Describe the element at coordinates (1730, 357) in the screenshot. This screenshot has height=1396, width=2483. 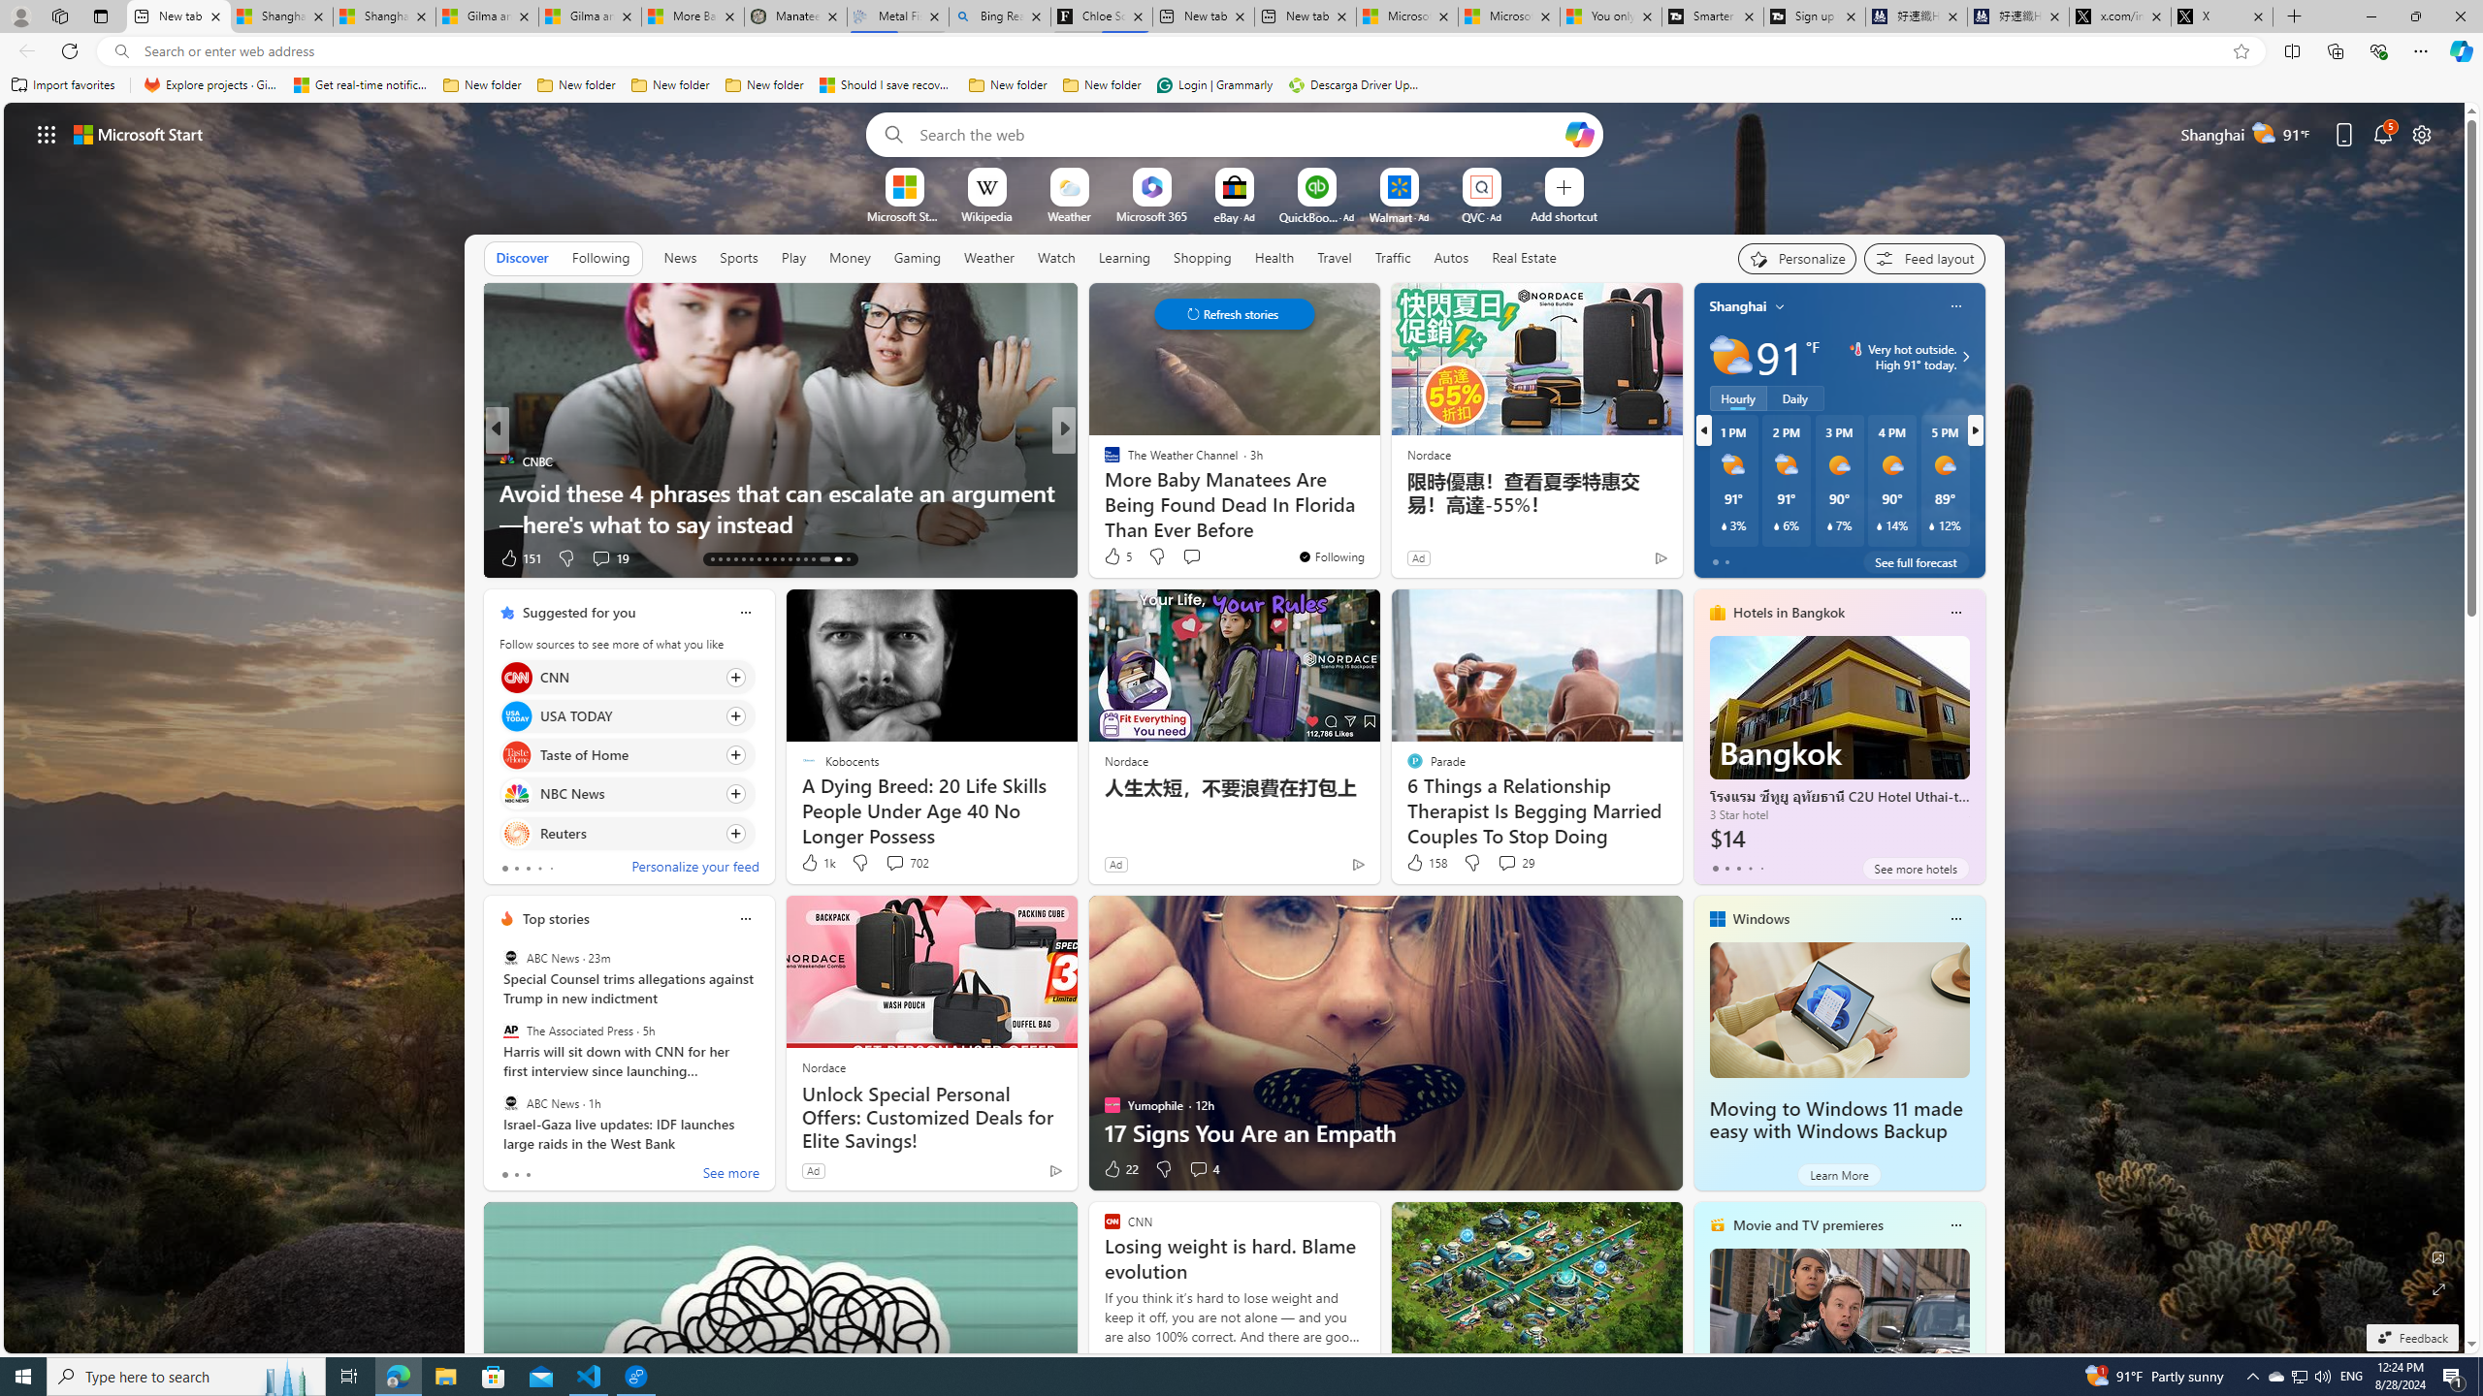
I see `Partly sunny` at that location.